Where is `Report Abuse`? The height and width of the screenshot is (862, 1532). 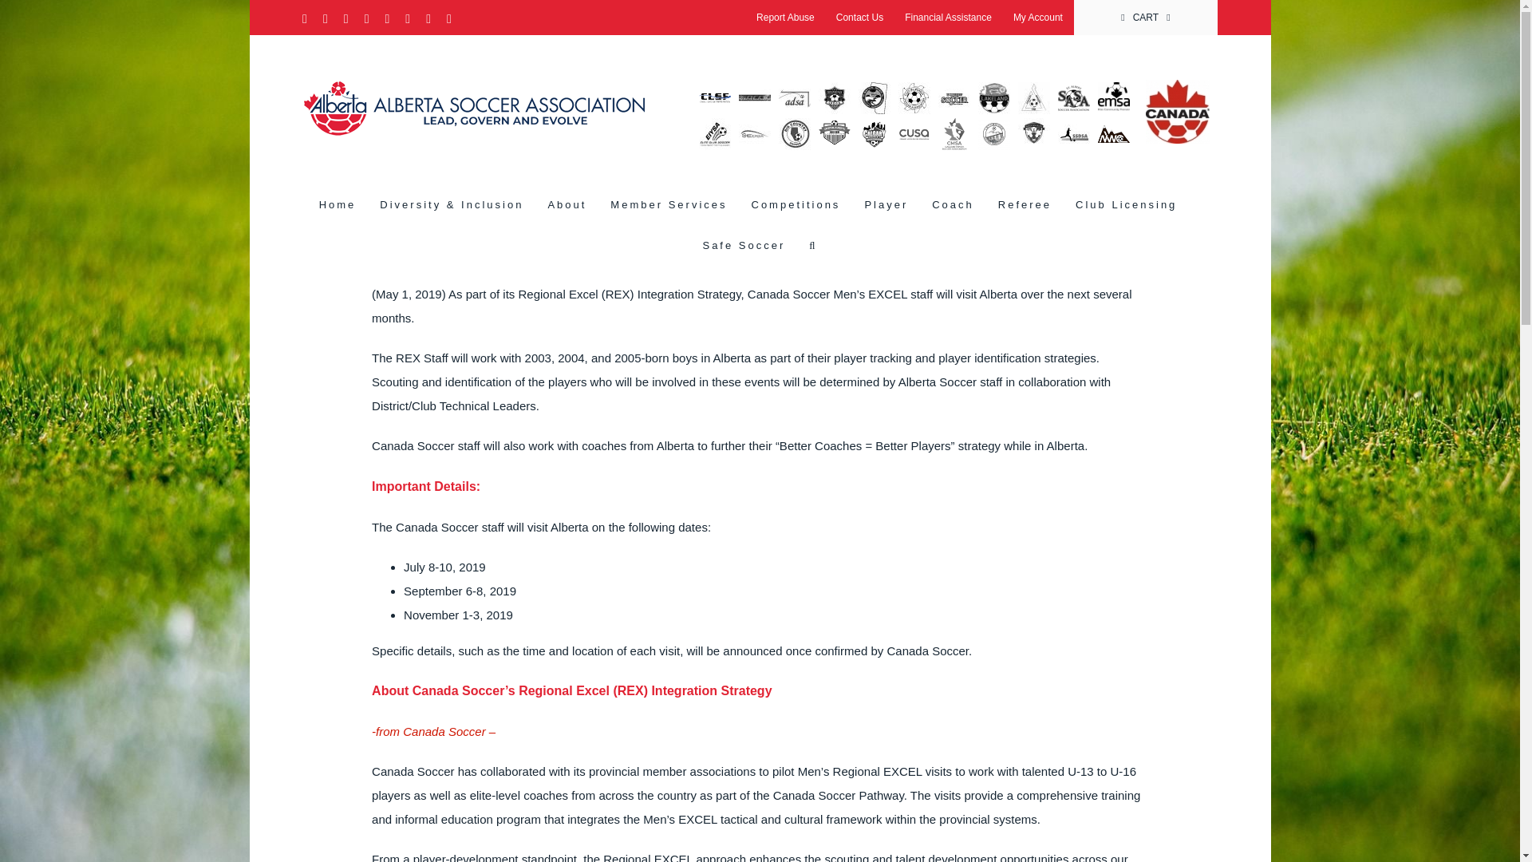
Report Abuse is located at coordinates (785, 18).